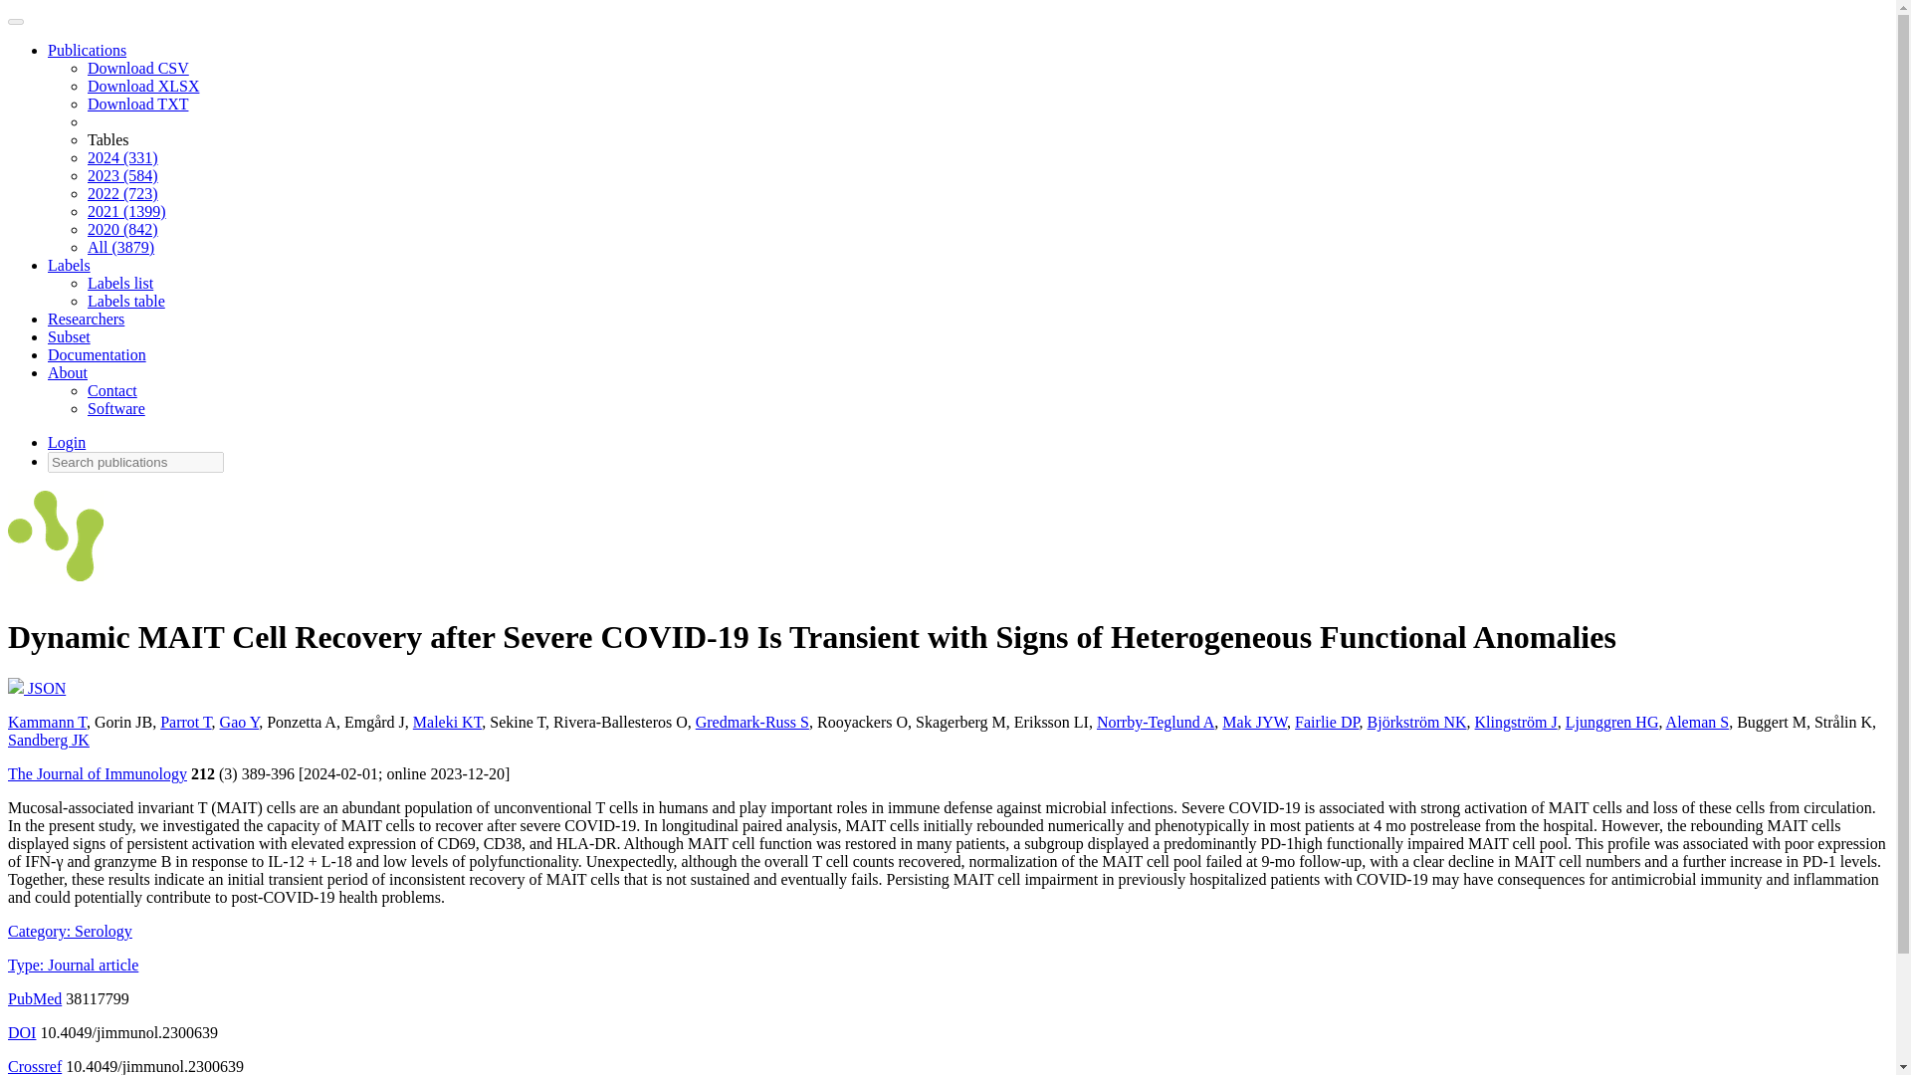 The image size is (1911, 1075). I want to click on Category: Serology, so click(70, 930).